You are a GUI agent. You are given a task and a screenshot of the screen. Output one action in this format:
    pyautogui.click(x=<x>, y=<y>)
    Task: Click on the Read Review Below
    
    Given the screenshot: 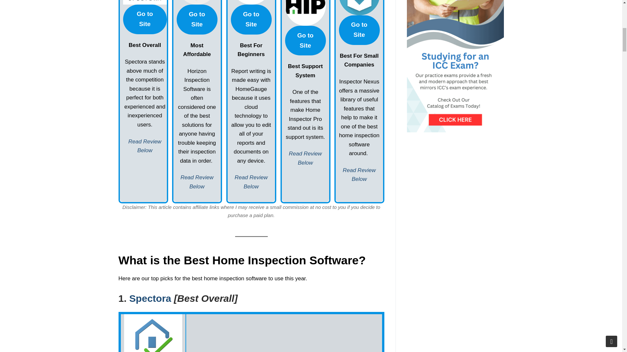 What is the action you would take?
    pyautogui.click(x=359, y=175)
    